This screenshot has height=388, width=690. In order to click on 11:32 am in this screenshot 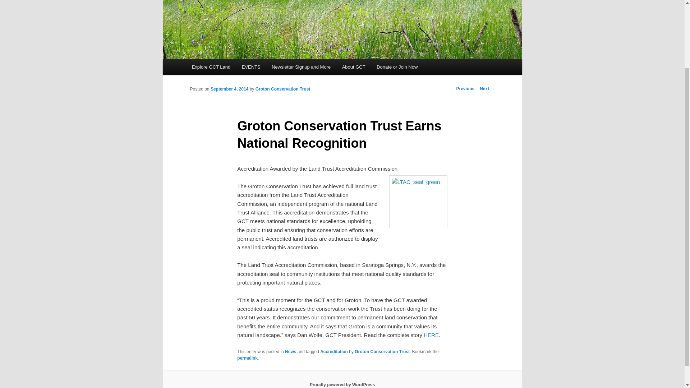, I will do `click(229, 89)`.